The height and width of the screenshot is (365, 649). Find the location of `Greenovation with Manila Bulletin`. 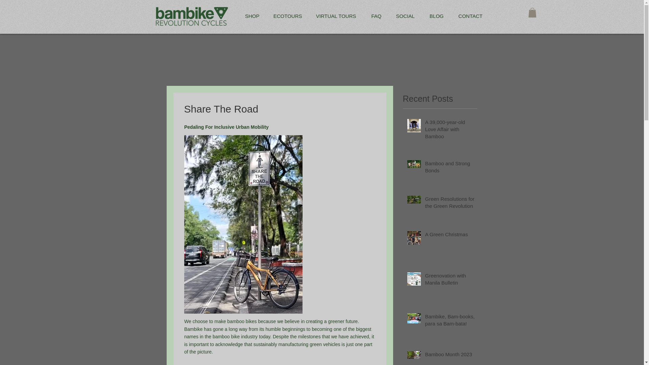

Greenovation with Manila Bulletin is located at coordinates (450, 281).